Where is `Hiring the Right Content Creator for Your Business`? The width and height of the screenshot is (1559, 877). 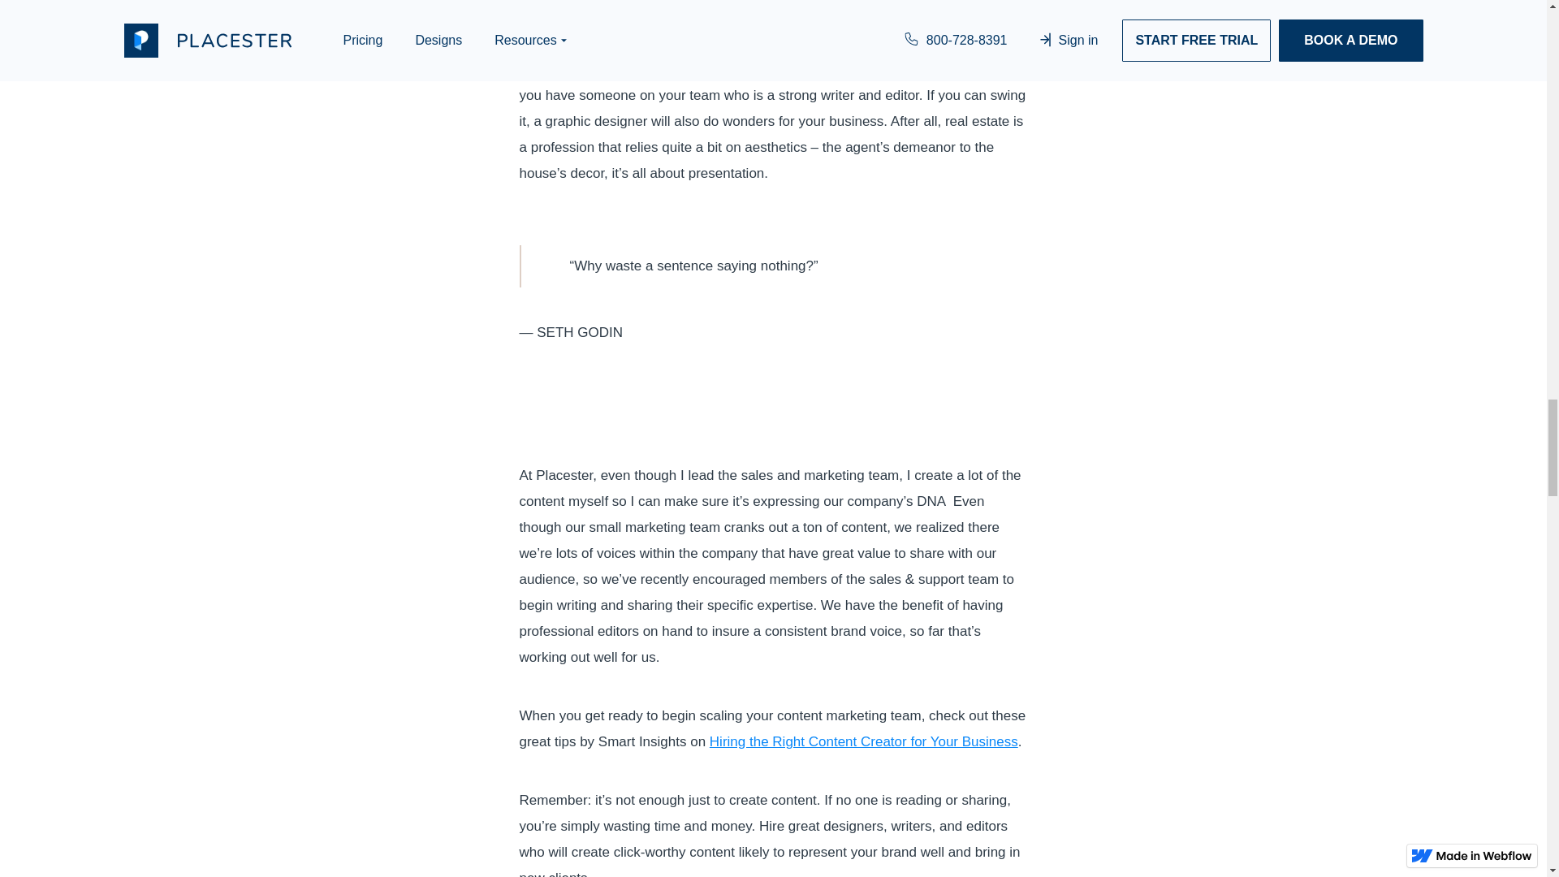
Hiring the Right Content Creator for Your Business is located at coordinates (863, 741).